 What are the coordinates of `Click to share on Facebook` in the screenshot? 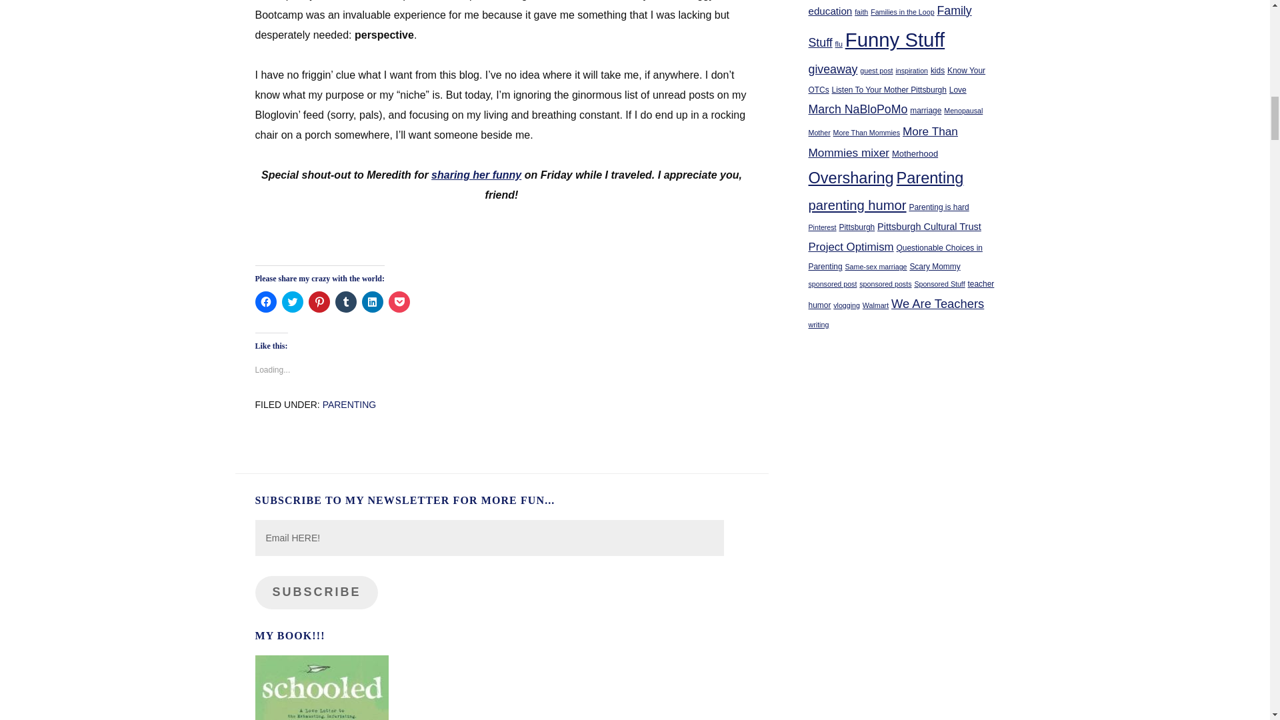 It's located at (265, 301).